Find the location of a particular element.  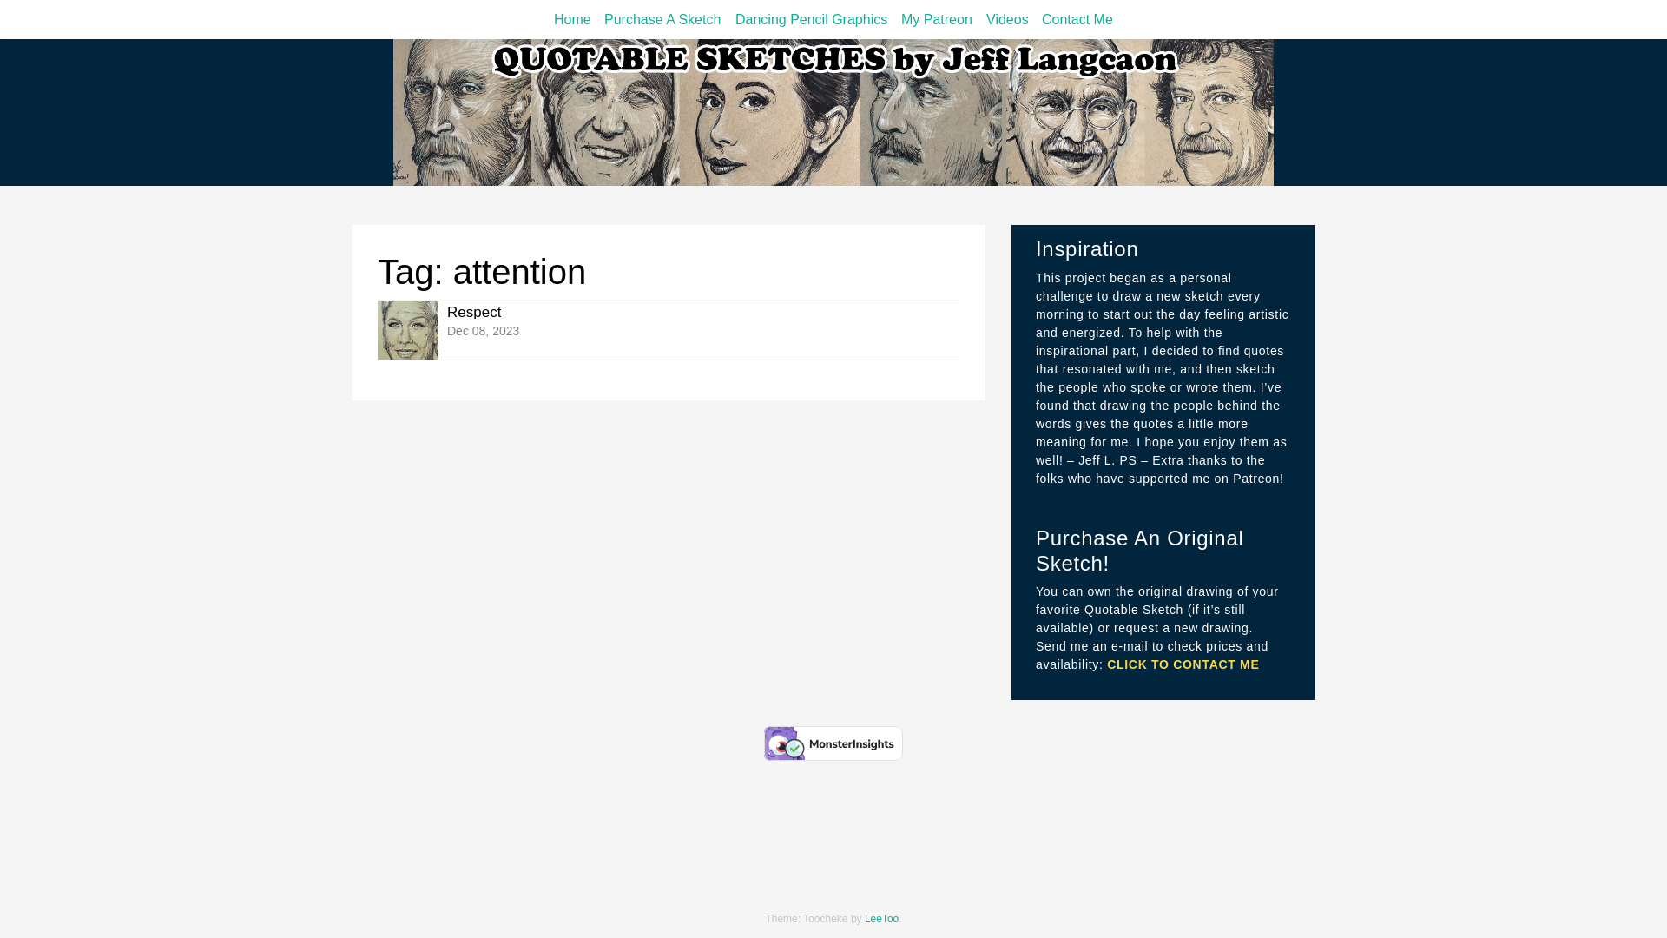

My Patreon is located at coordinates (572, 19).